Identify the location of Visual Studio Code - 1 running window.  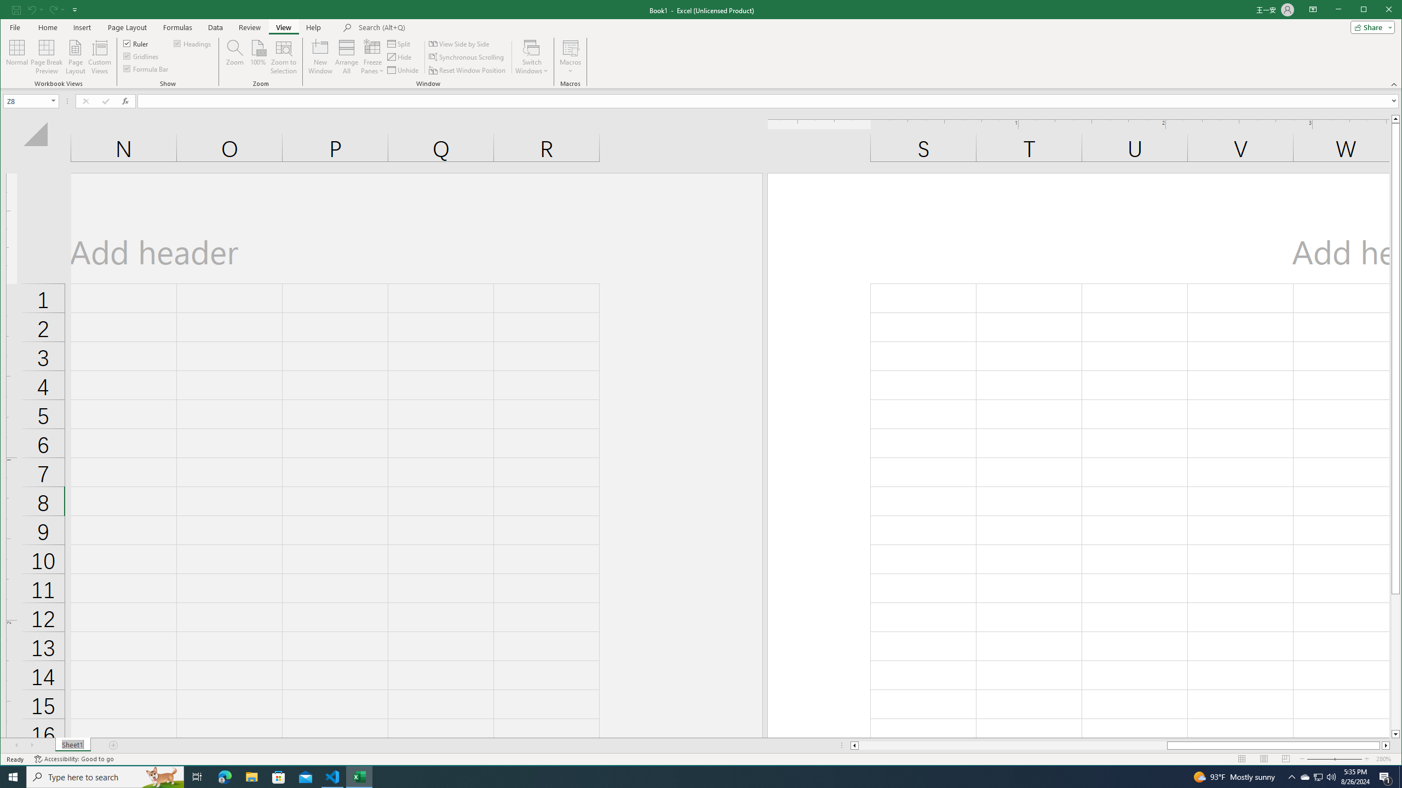
(333, 777).